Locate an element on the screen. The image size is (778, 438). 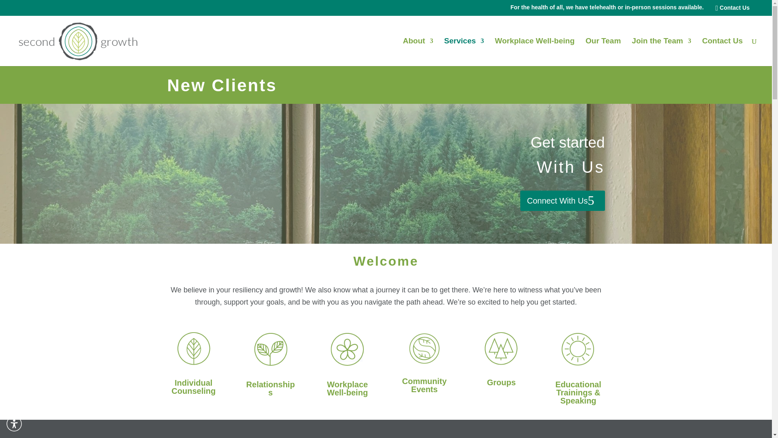
Services is located at coordinates (464, 52).